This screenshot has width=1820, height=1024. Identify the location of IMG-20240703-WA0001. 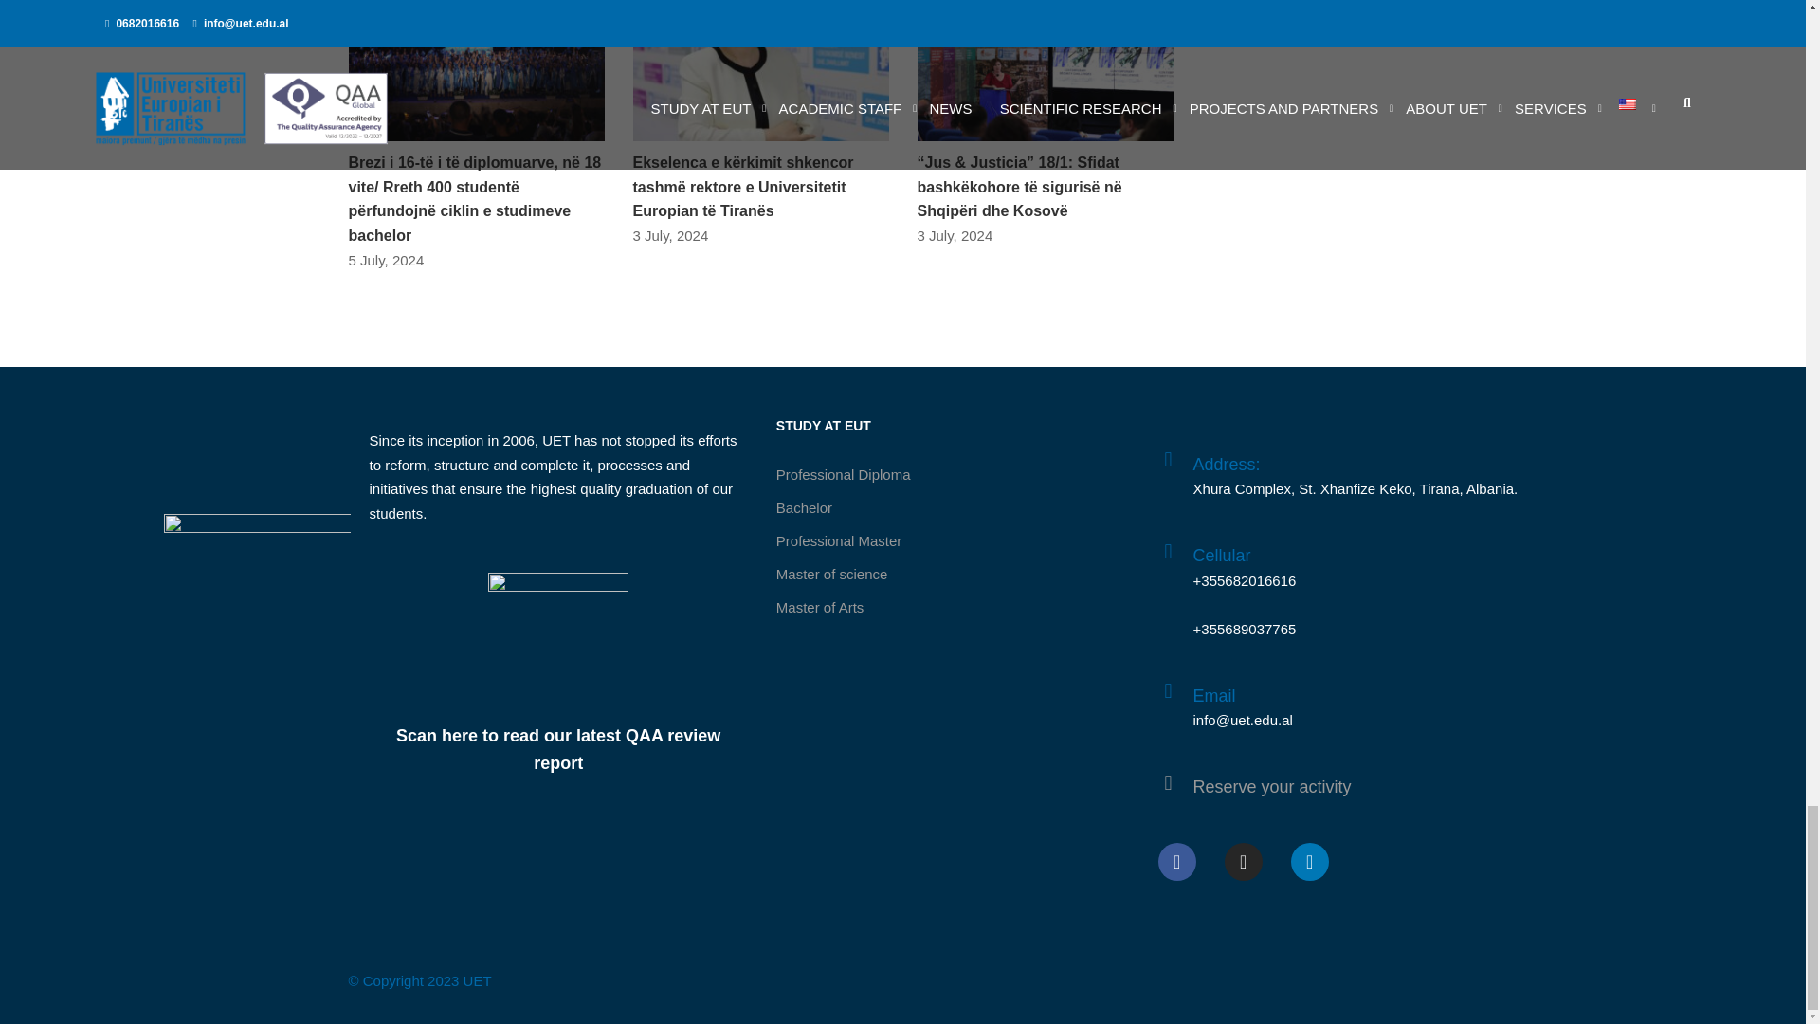
(761, 70).